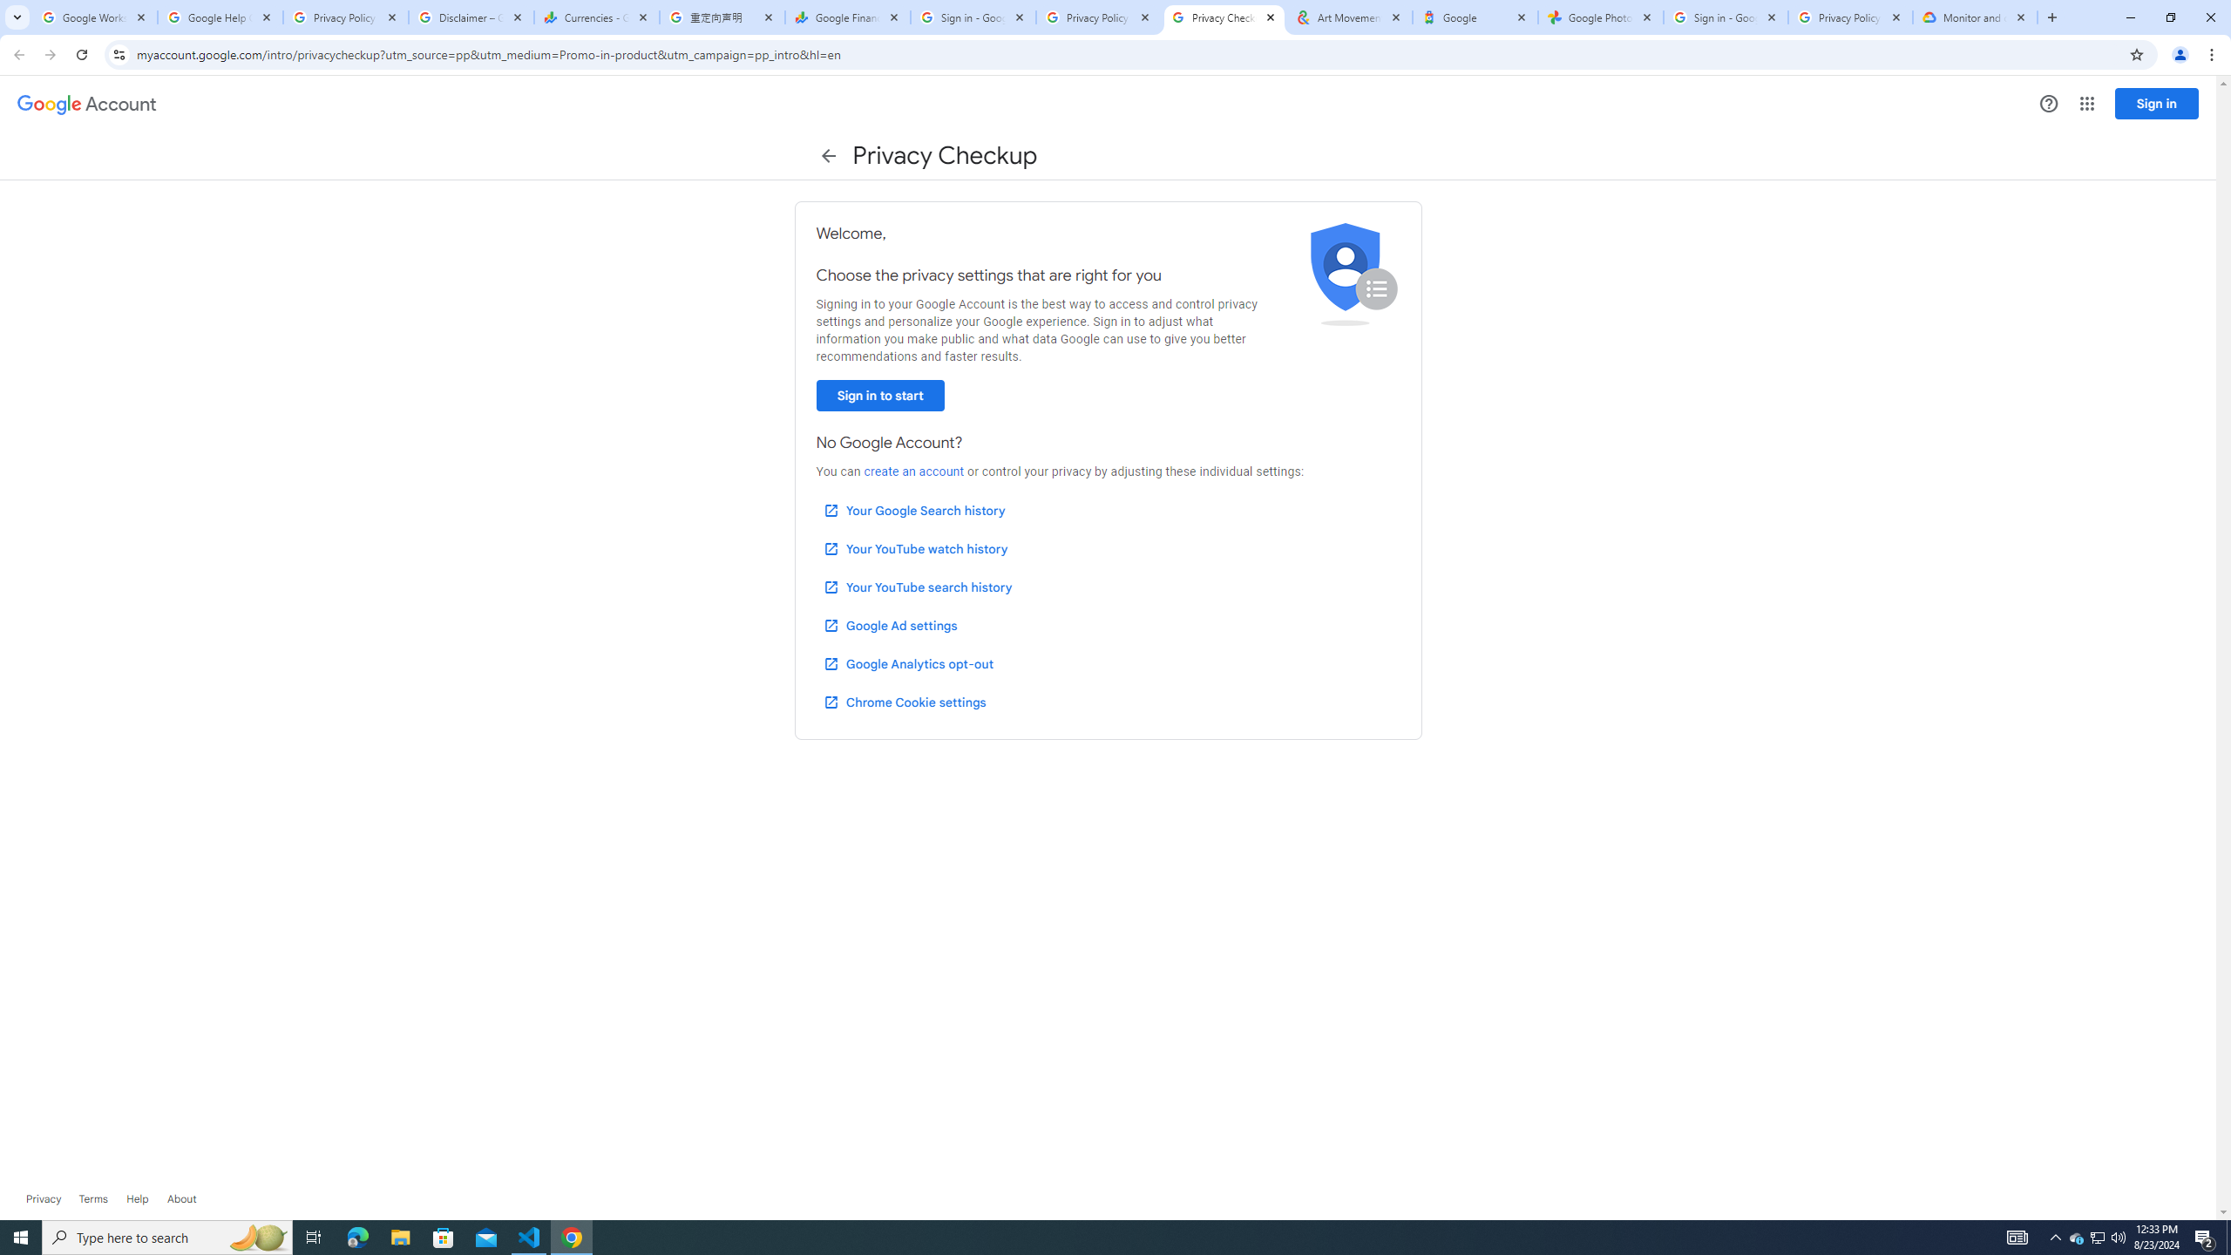 The width and height of the screenshot is (2231, 1255). Describe the element at coordinates (1475, 17) in the screenshot. I see `Google` at that location.